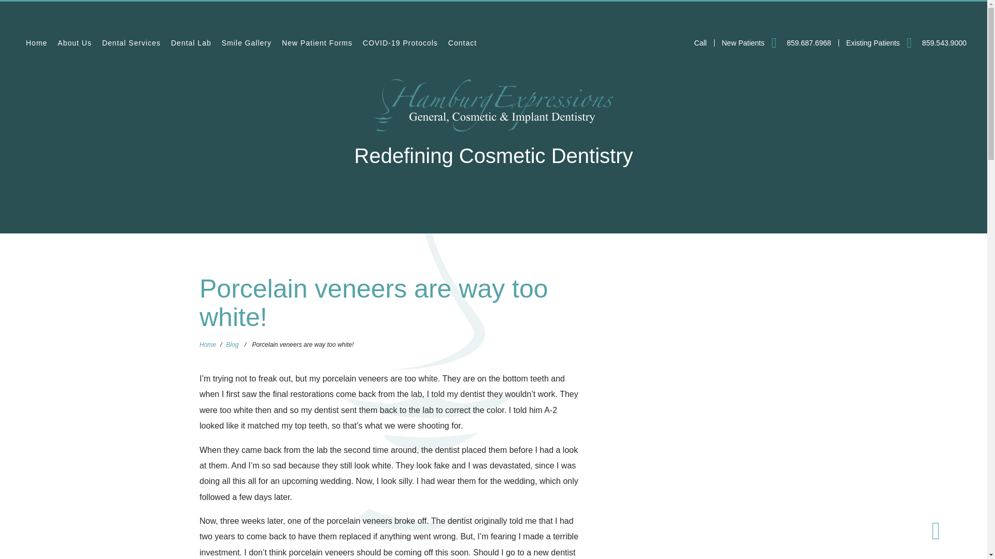  I want to click on About Us, so click(75, 42).